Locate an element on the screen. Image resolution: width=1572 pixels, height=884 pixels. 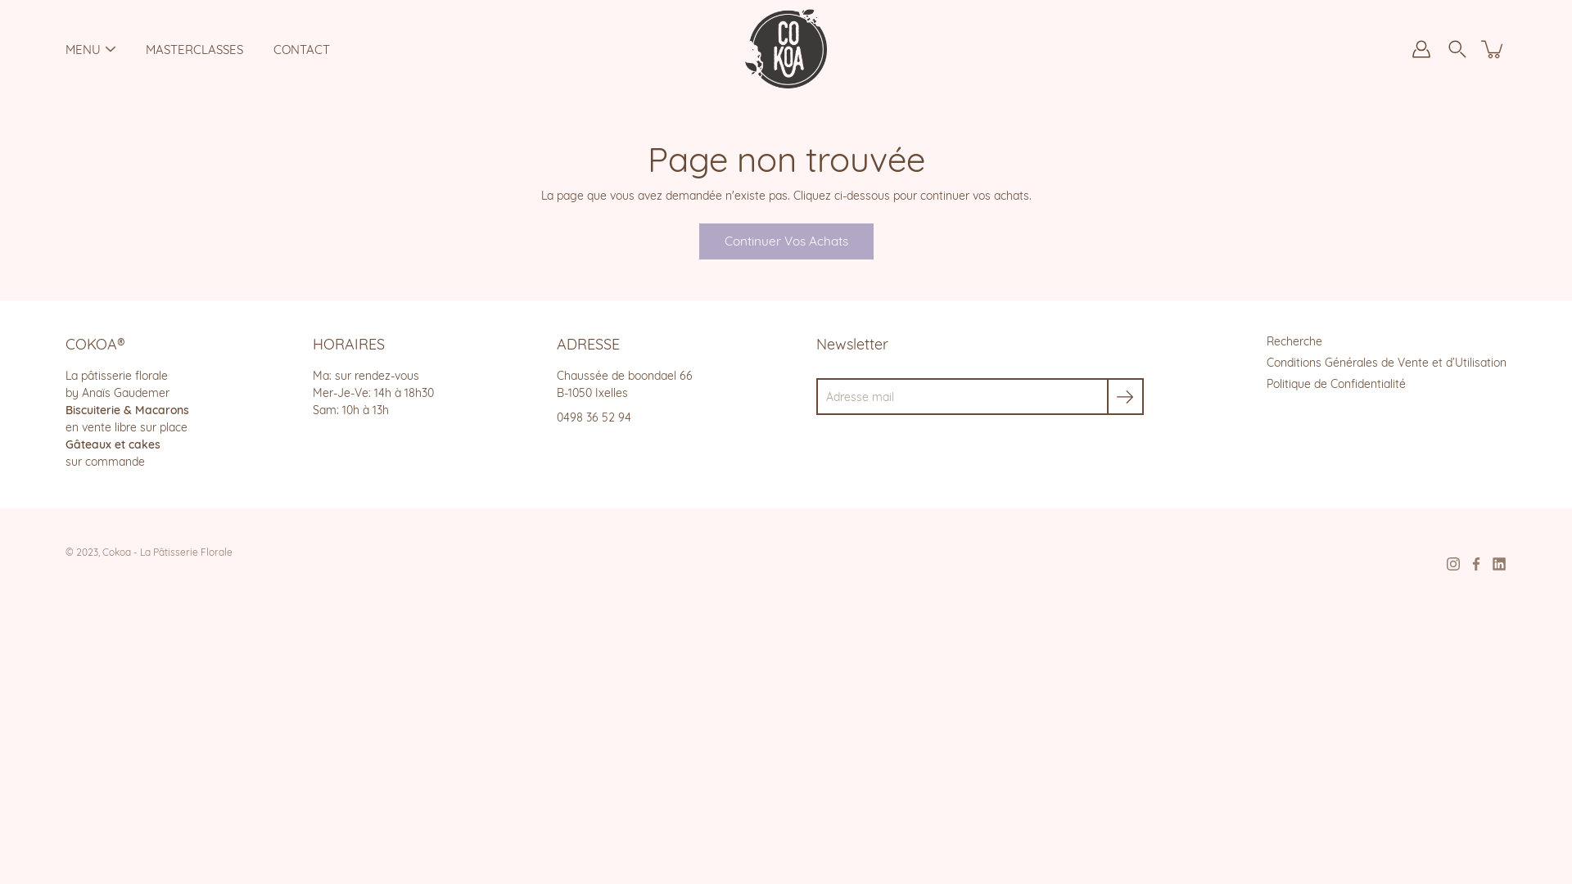
Recherche is located at coordinates (1294, 341).